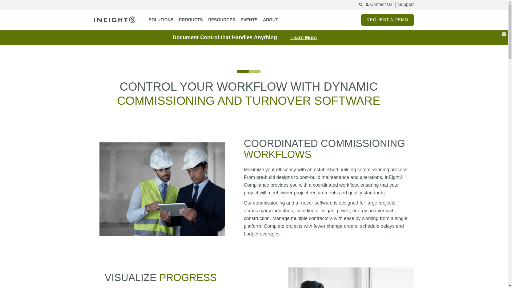  I want to click on EVENTS, so click(249, 20).